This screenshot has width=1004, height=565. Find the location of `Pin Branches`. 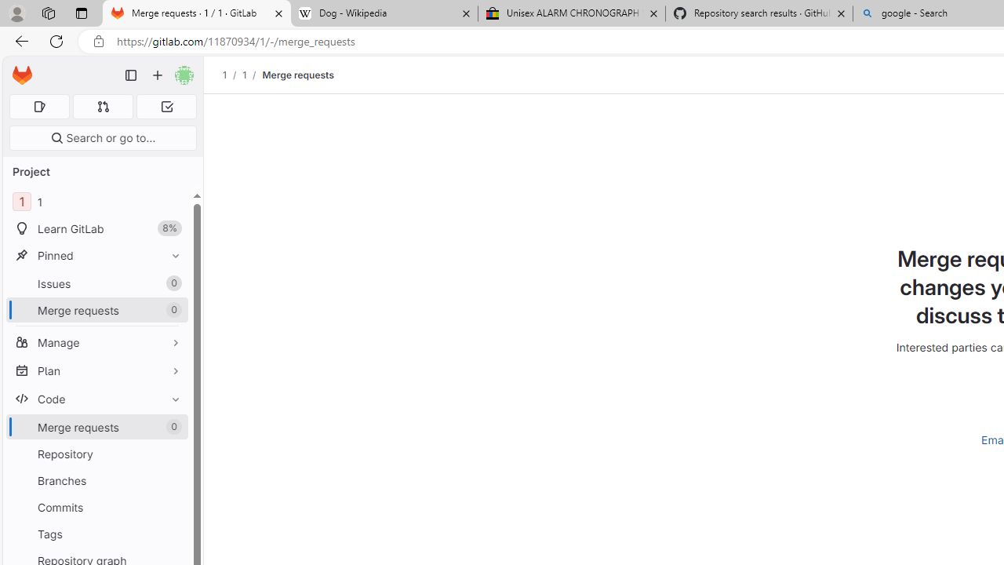

Pin Branches is located at coordinates (172, 480).